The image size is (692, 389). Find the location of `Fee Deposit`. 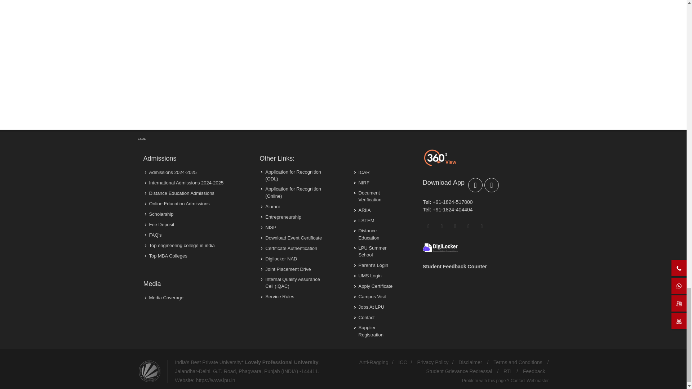

Fee Deposit is located at coordinates (160, 225).